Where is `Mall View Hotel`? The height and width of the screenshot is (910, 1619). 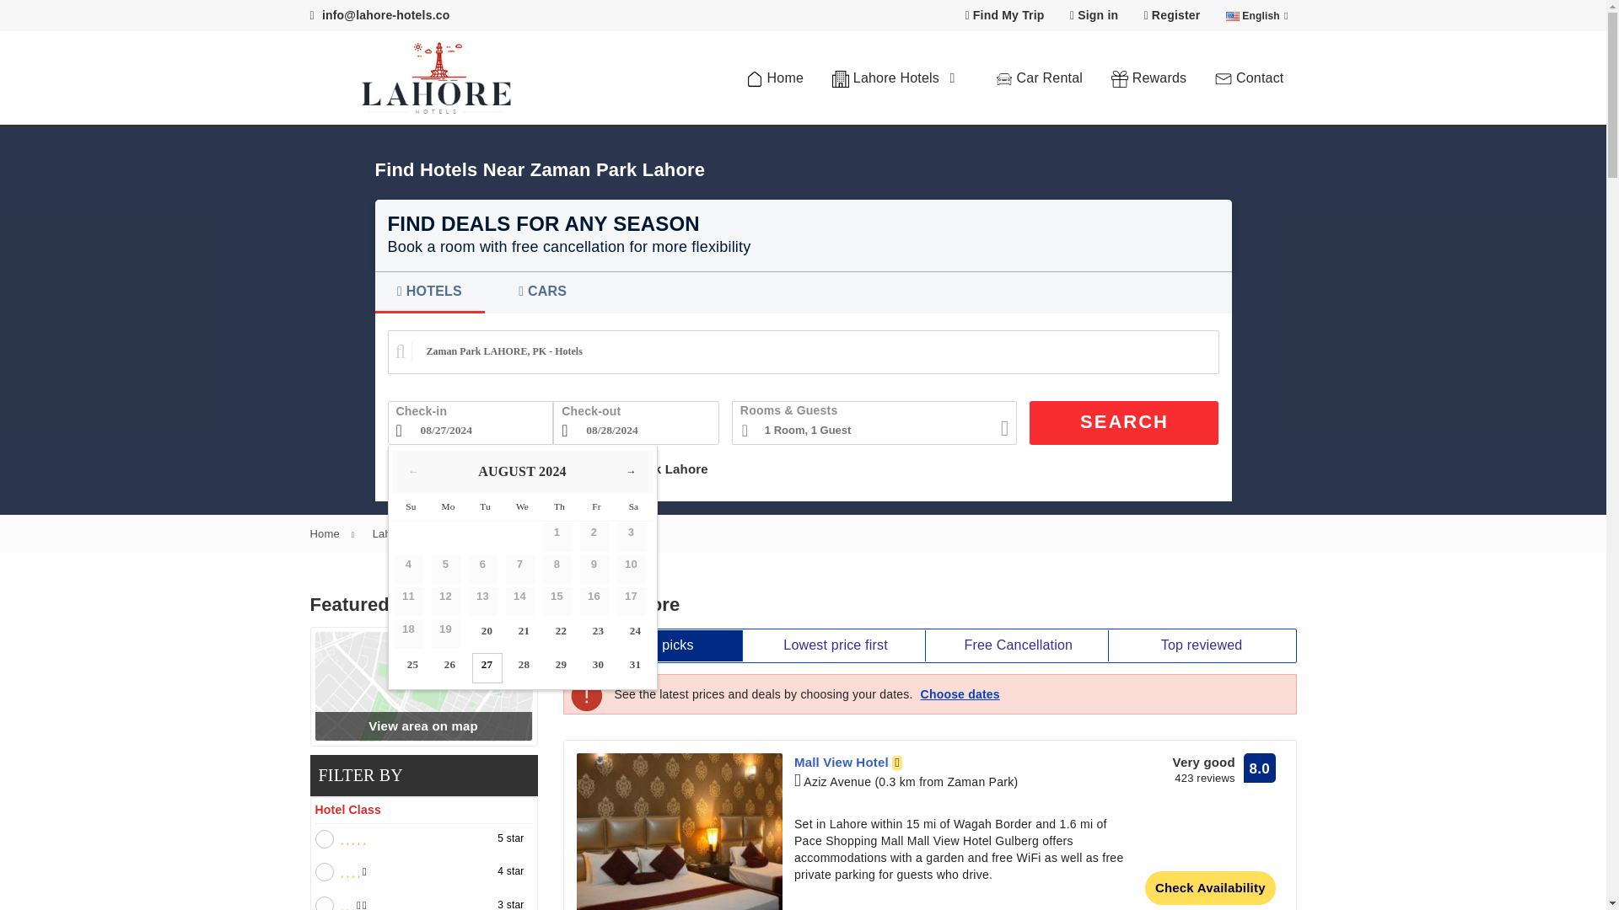 Mall View Hotel is located at coordinates (679, 832).